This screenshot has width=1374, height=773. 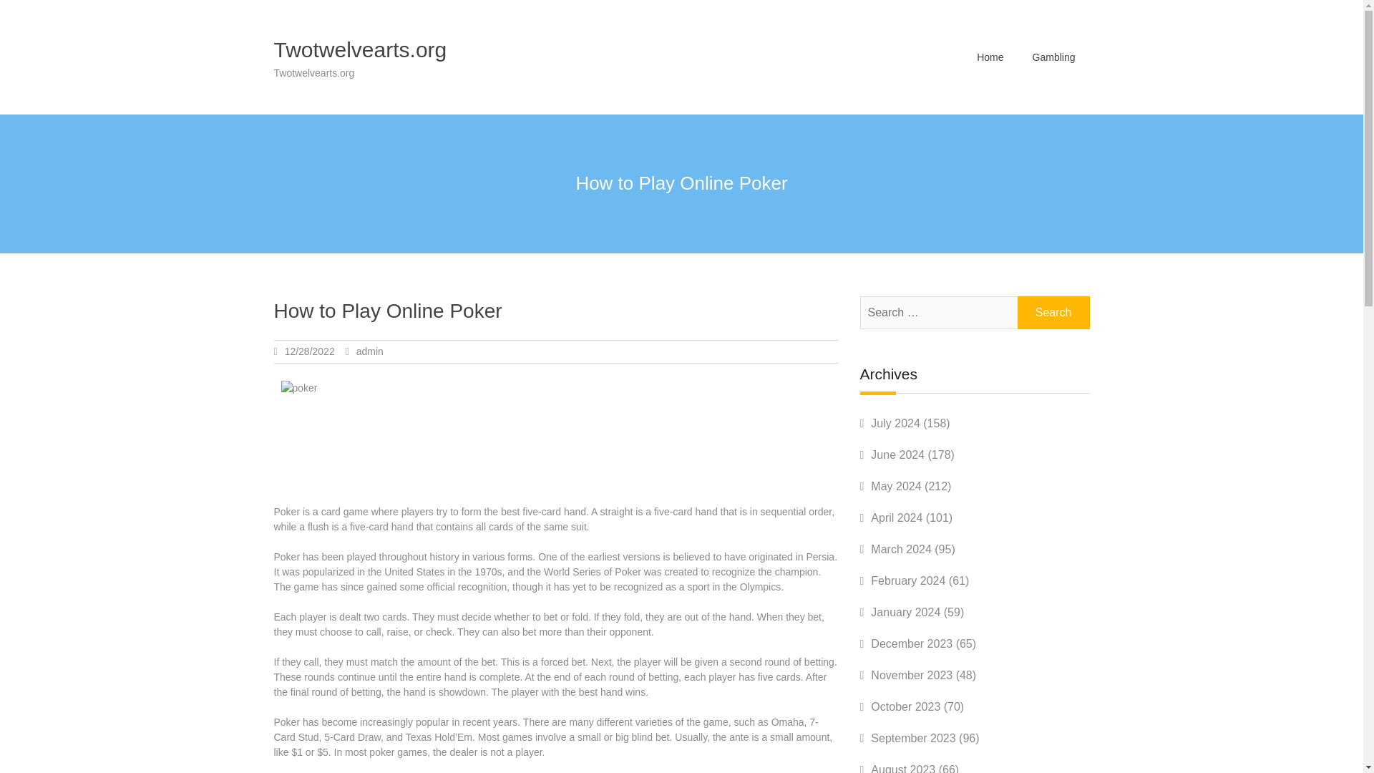 What do you see at coordinates (897, 454) in the screenshot?
I see `June 2024` at bounding box center [897, 454].